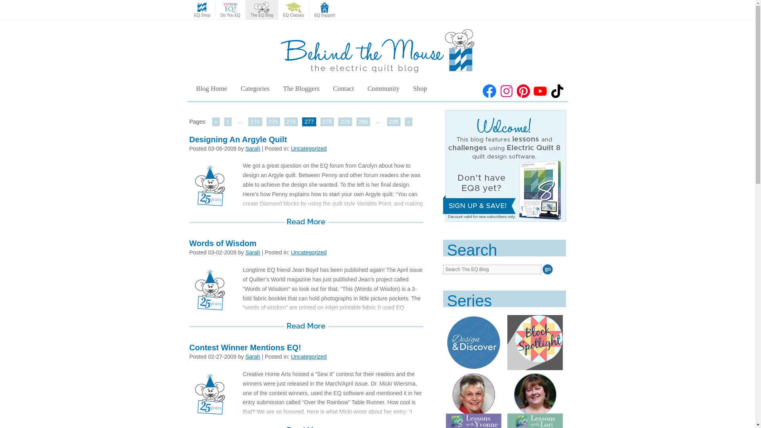 Image resolution: width=761 pixels, height=428 pixels. Describe the element at coordinates (384, 88) in the screenshot. I see `Community` at that location.